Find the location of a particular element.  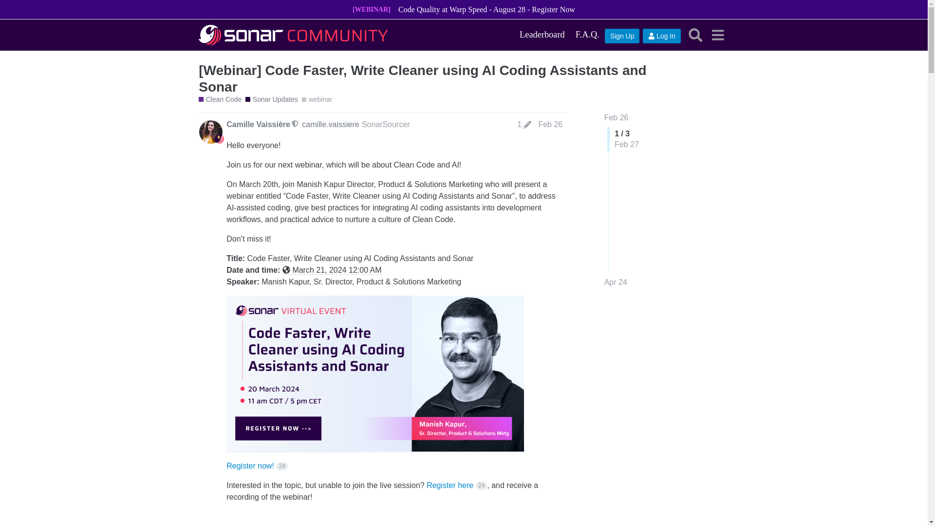

Who's the most helpful active and supportive this week? is located at coordinates (542, 35).